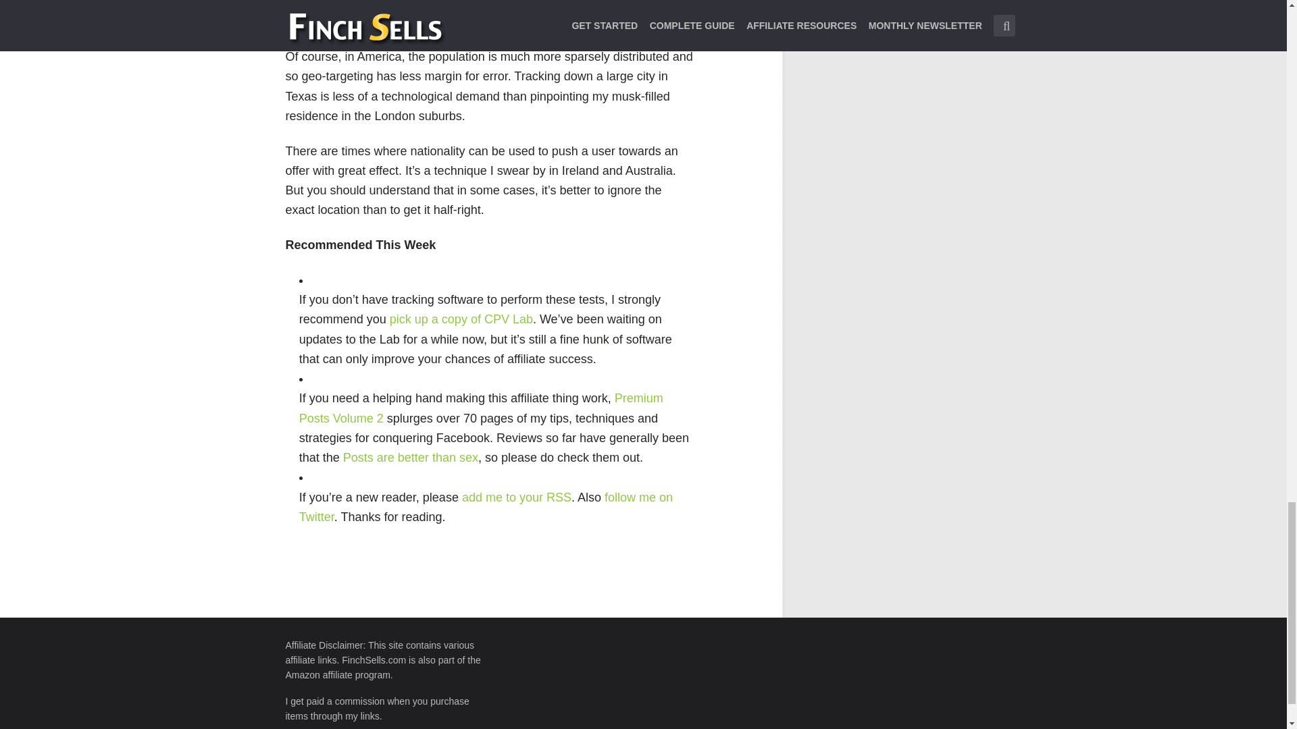  Describe the element at coordinates (516, 497) in the screenshot. I see `add me to your RSS` at that location.